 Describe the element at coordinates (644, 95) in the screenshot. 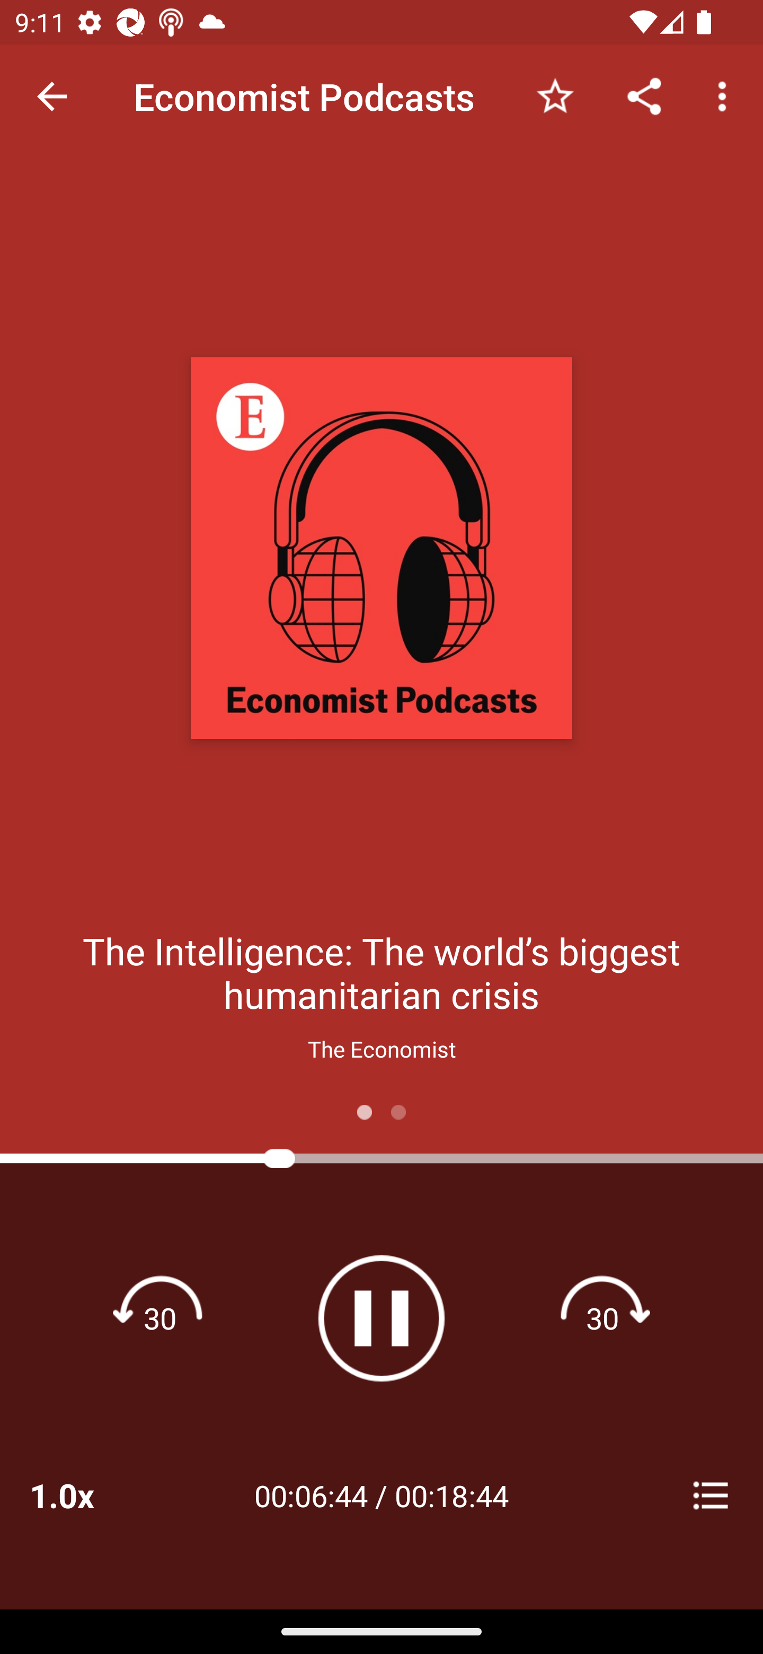

I see `Share...` at that location.